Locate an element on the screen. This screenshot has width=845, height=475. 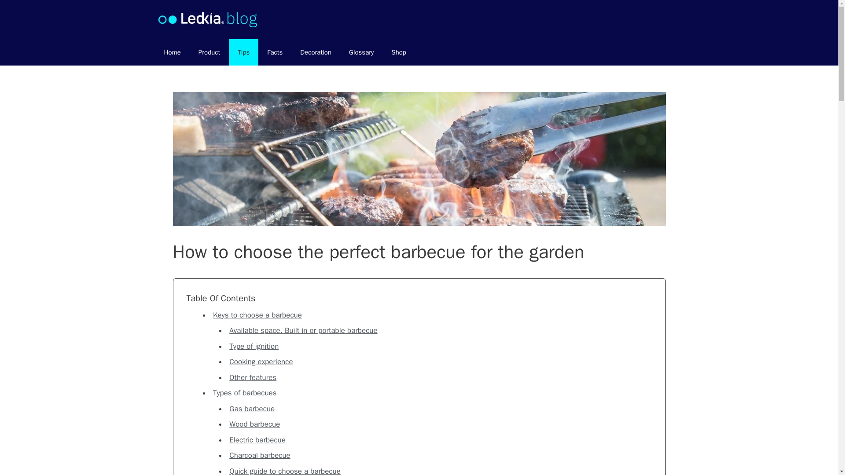
Wood barbecue is located at coordinates (254, 424).